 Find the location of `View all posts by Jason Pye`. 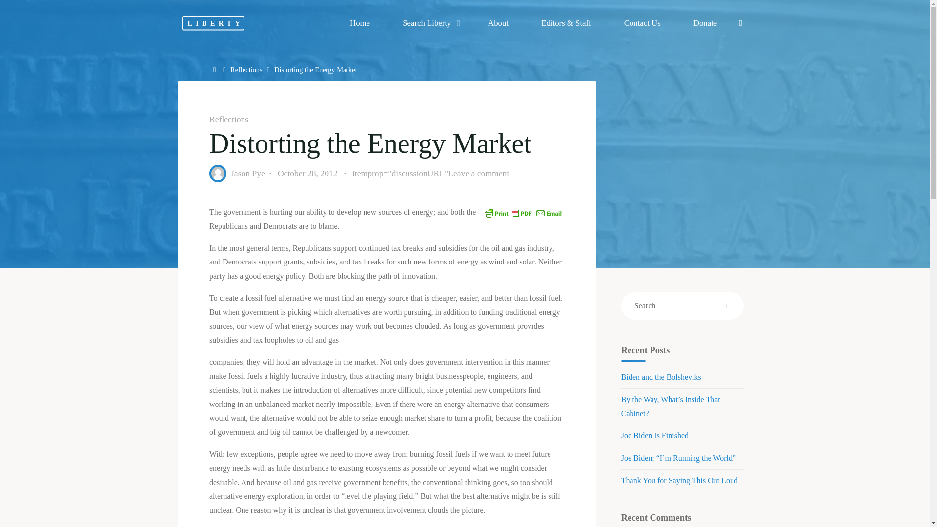

View all posts by Jason Pye is located at coordinates (247, 173).